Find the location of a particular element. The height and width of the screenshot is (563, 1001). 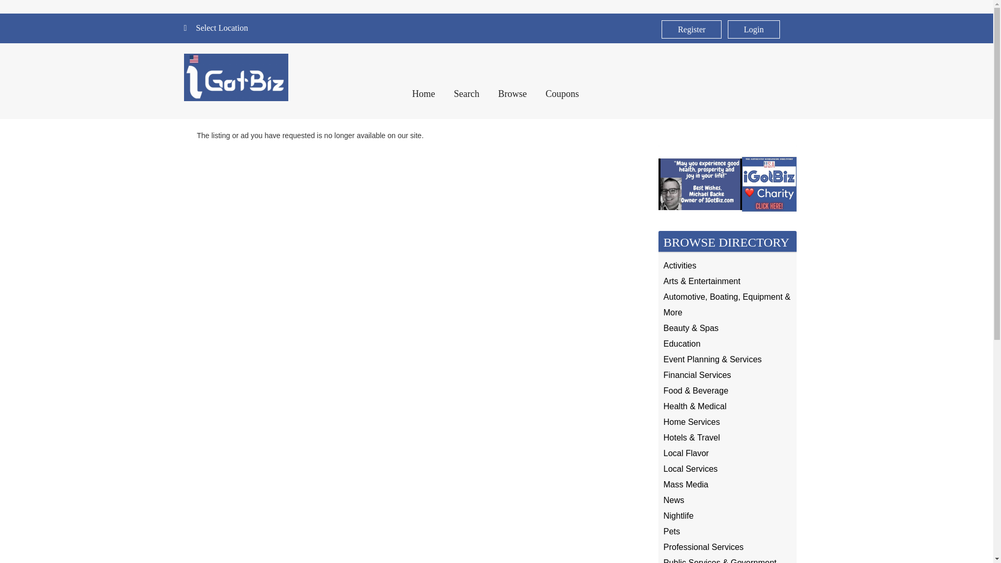

News is located at coordinates (673, 500).